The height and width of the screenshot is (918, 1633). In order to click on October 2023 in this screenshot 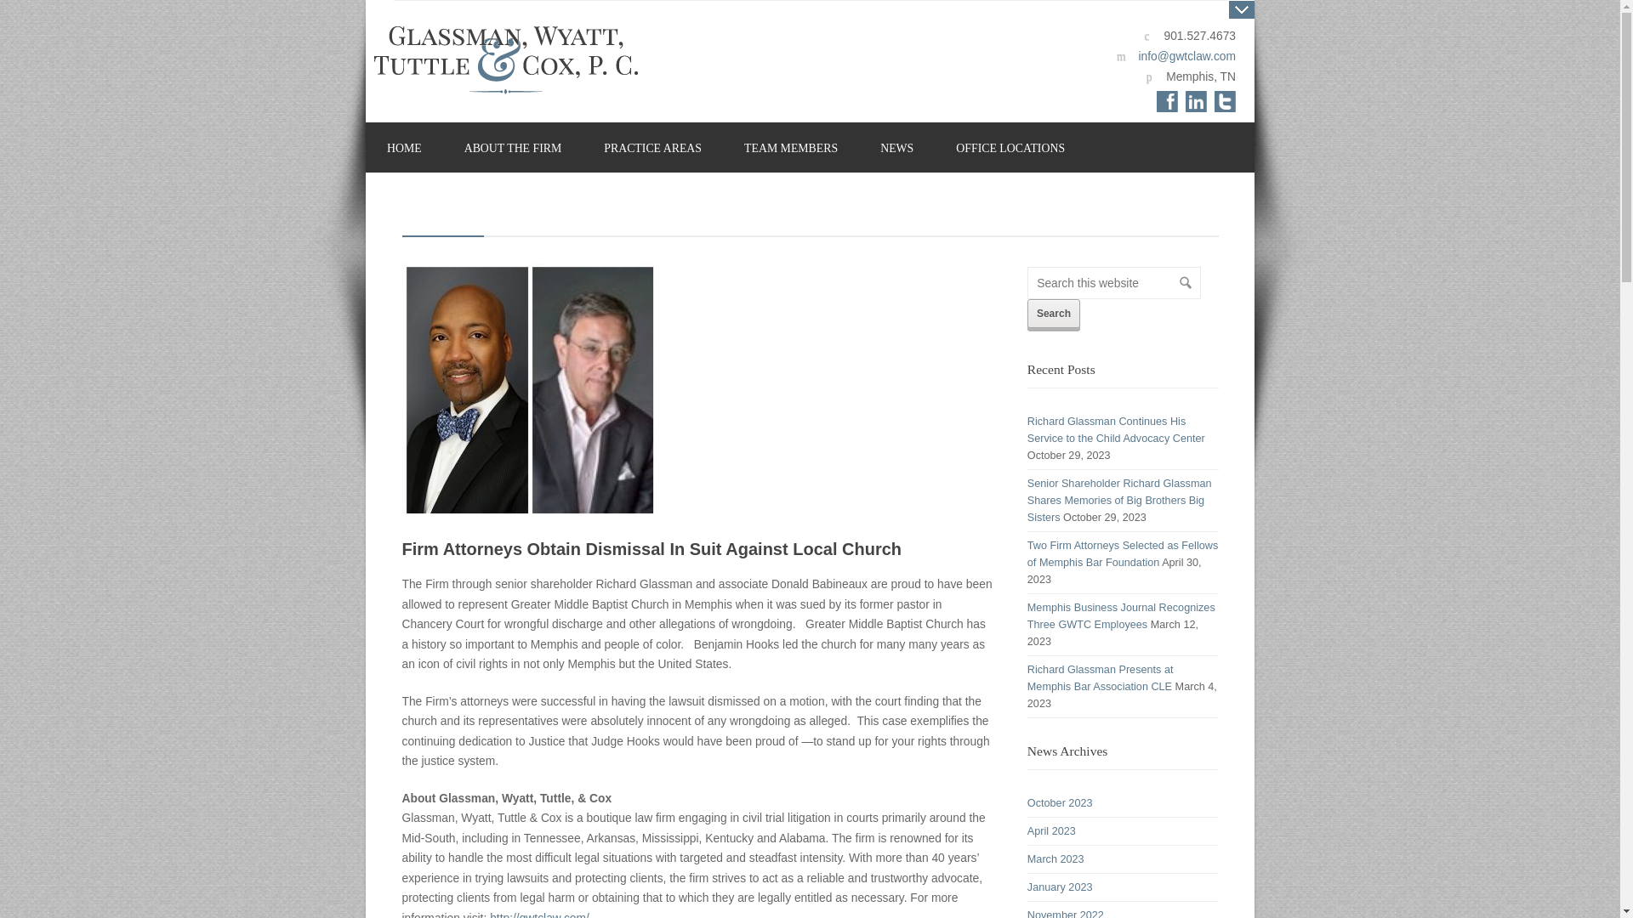, I will do `click(1060, 802)`.